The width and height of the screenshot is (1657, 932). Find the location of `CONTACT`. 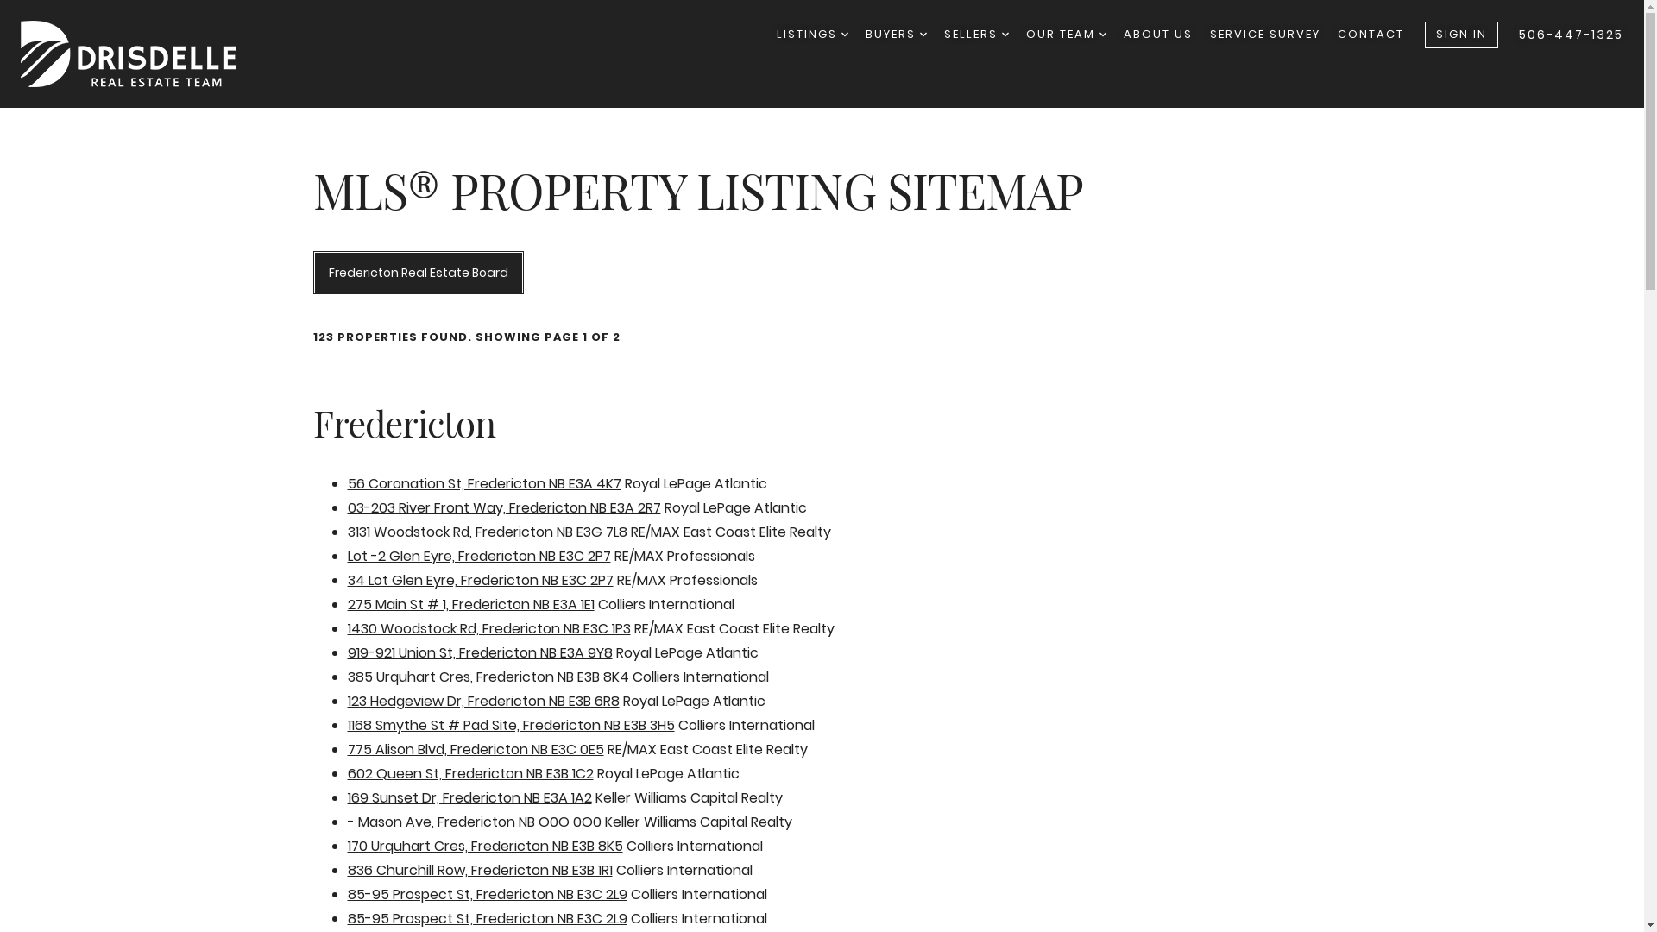

CONTACT is located at coordinates (1370, 35).